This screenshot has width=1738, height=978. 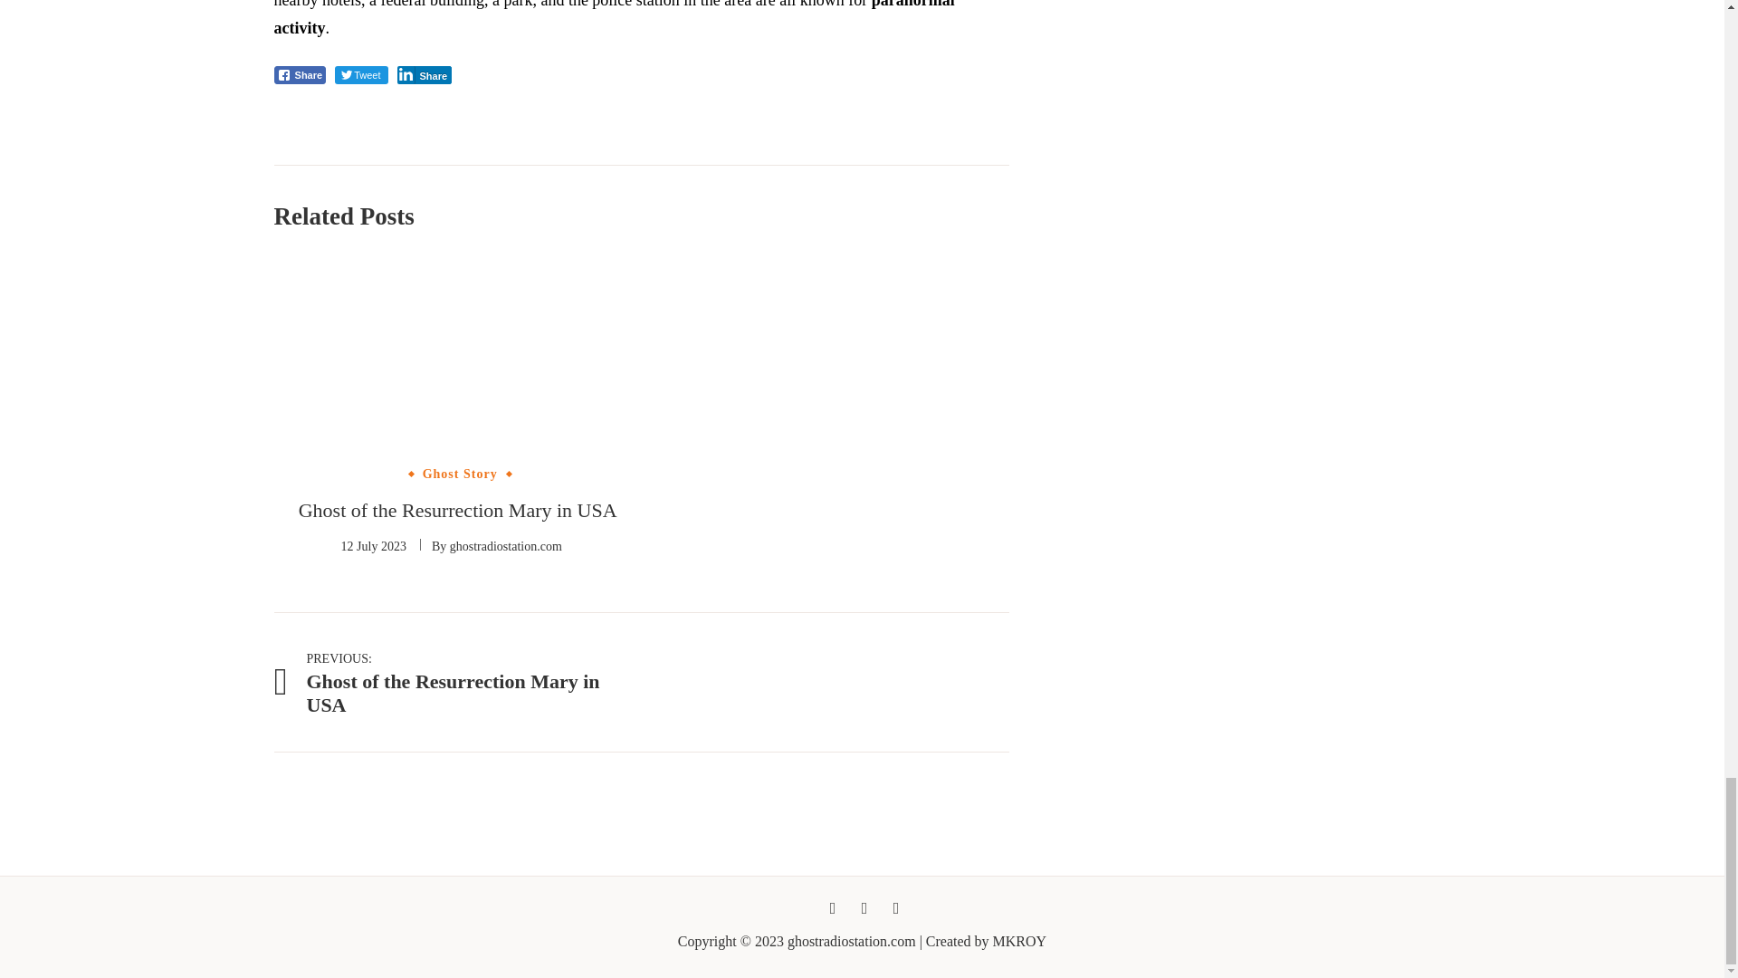 What do you see at coordinates (361, 74) in the screenshot?
I see `Tweet` at bounding box center [361, 74].